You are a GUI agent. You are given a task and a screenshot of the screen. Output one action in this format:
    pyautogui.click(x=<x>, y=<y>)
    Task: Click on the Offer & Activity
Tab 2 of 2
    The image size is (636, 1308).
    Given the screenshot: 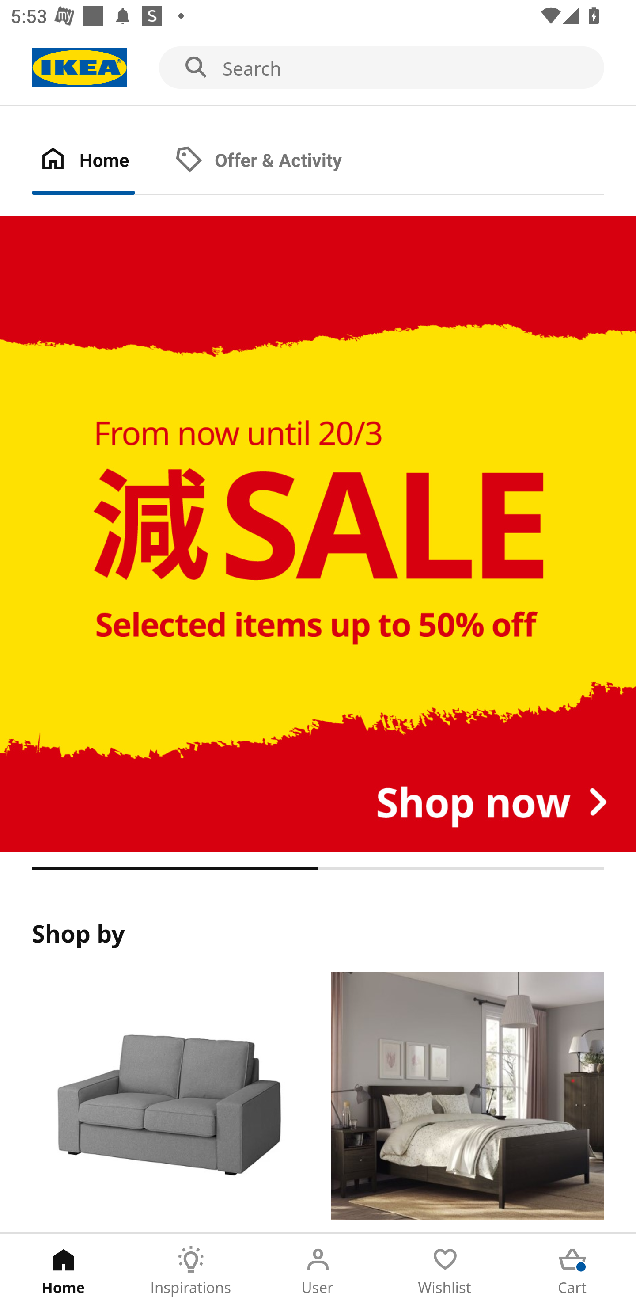 What is the action you would take?
    pyautogui.click(x=273, y=161)
    